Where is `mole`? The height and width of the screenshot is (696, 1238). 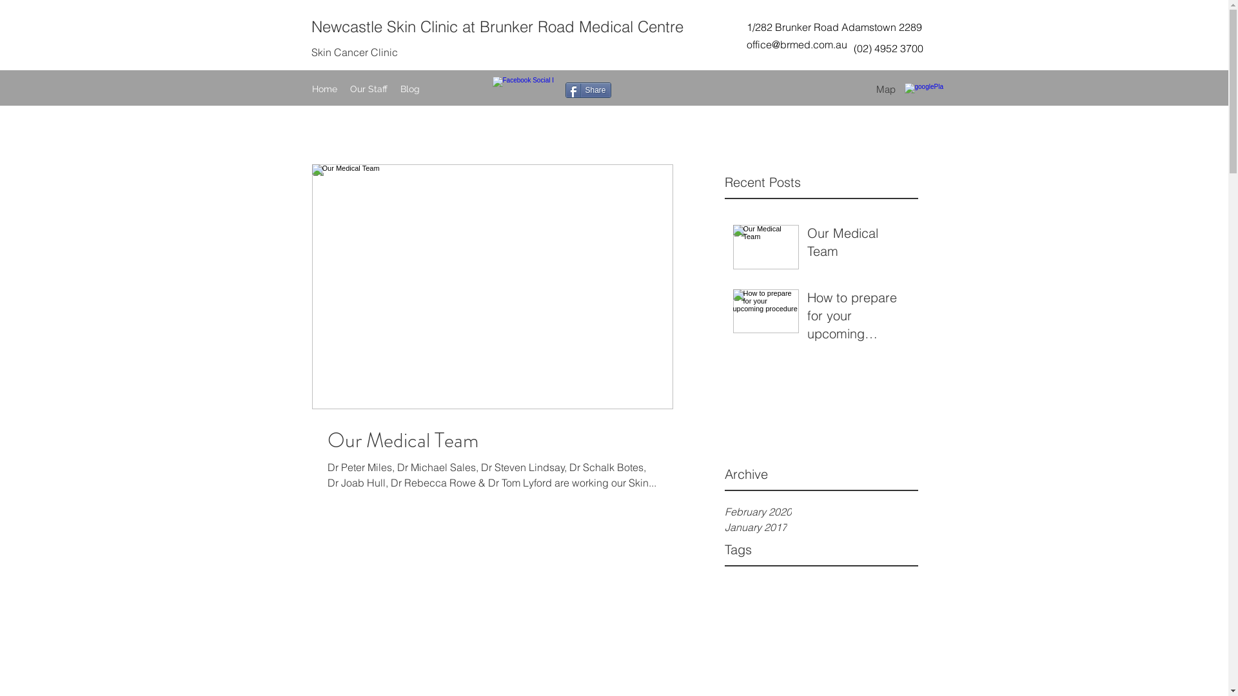
mole is located at coordinates (846, 623).